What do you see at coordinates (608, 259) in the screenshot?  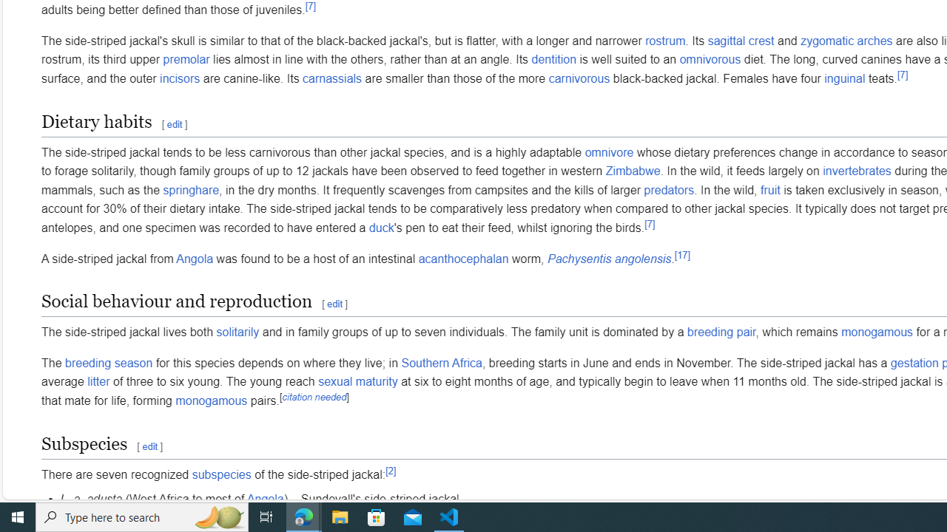 I see `Pachysentis angolensis` at bounding box center [608, 259].